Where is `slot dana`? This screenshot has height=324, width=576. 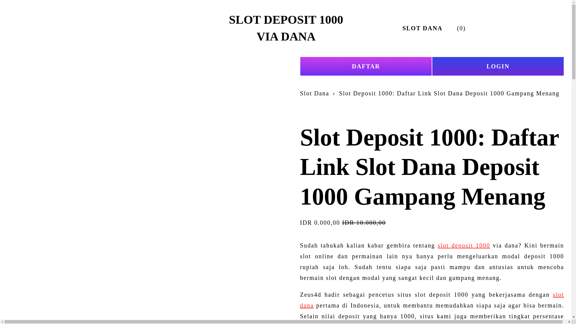
slot dana is located at coordinates (432, 300).